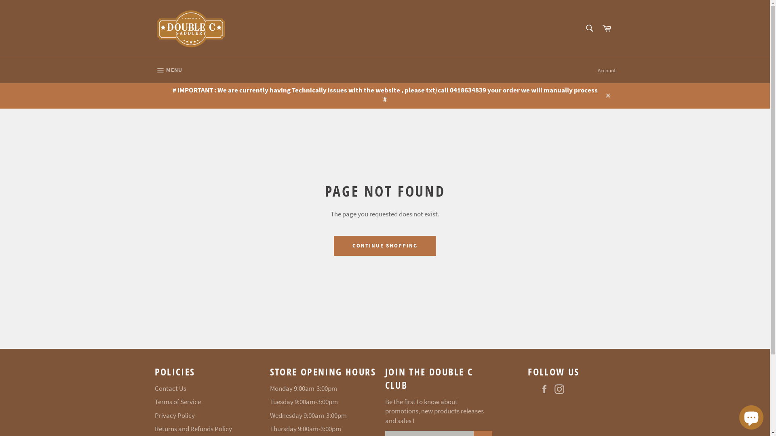 The image size is (776, 436). I want to click on Account, so click(606, 71).